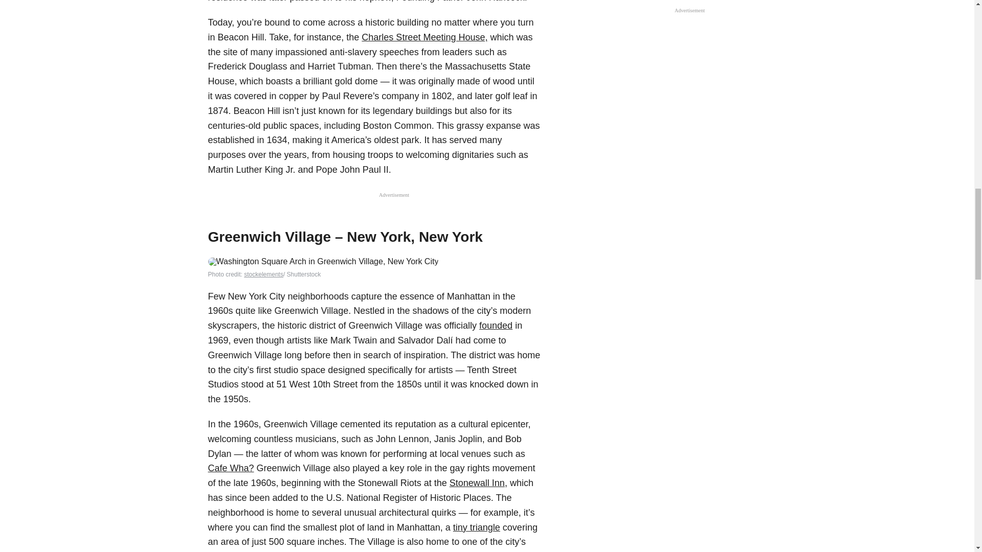 This screenshot has width=982, height=552. What do you see at coordinates (424, 37) in the screenshot?
I see `Charles Street Meeting House,` at bounding box center [424, 37].